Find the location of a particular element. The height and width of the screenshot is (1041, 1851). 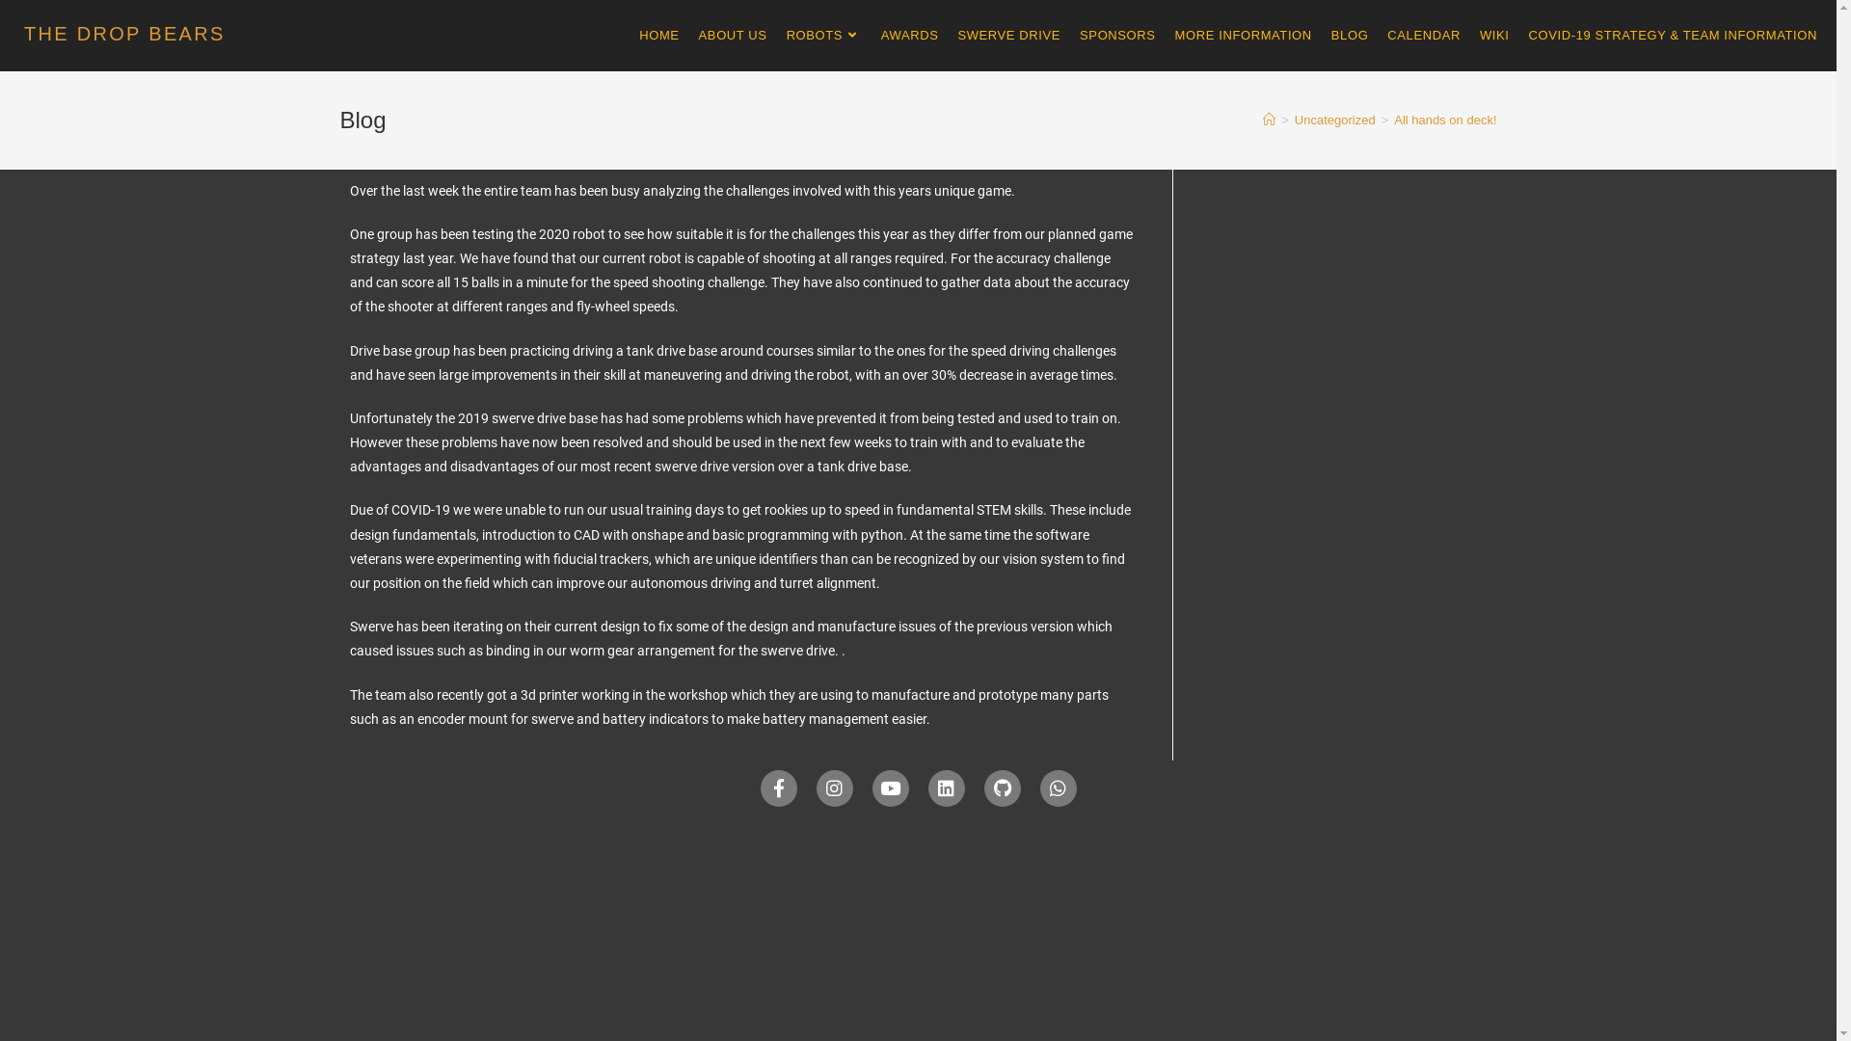

AWARDS is located at coordinates (910, 36).